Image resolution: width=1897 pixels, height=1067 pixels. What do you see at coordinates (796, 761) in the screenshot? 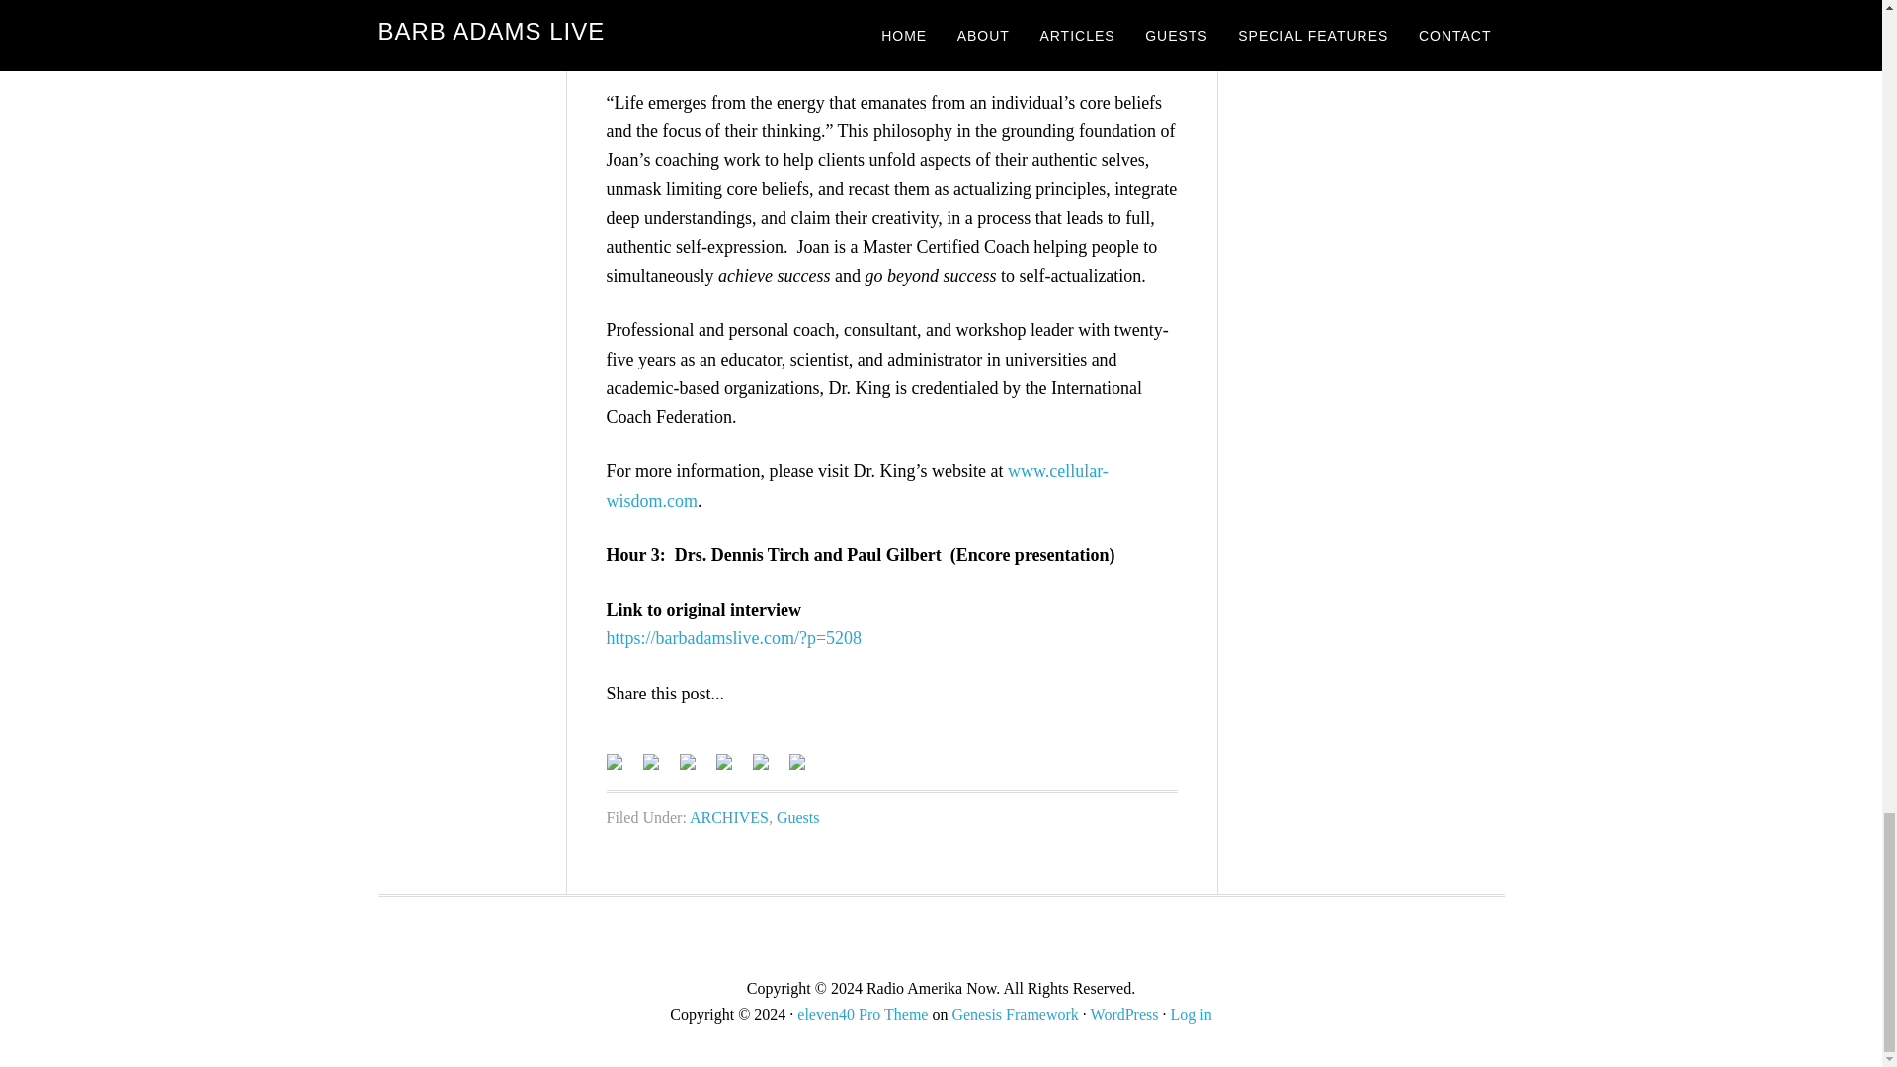
I see `Share by email` at bounding box center [796, 761].